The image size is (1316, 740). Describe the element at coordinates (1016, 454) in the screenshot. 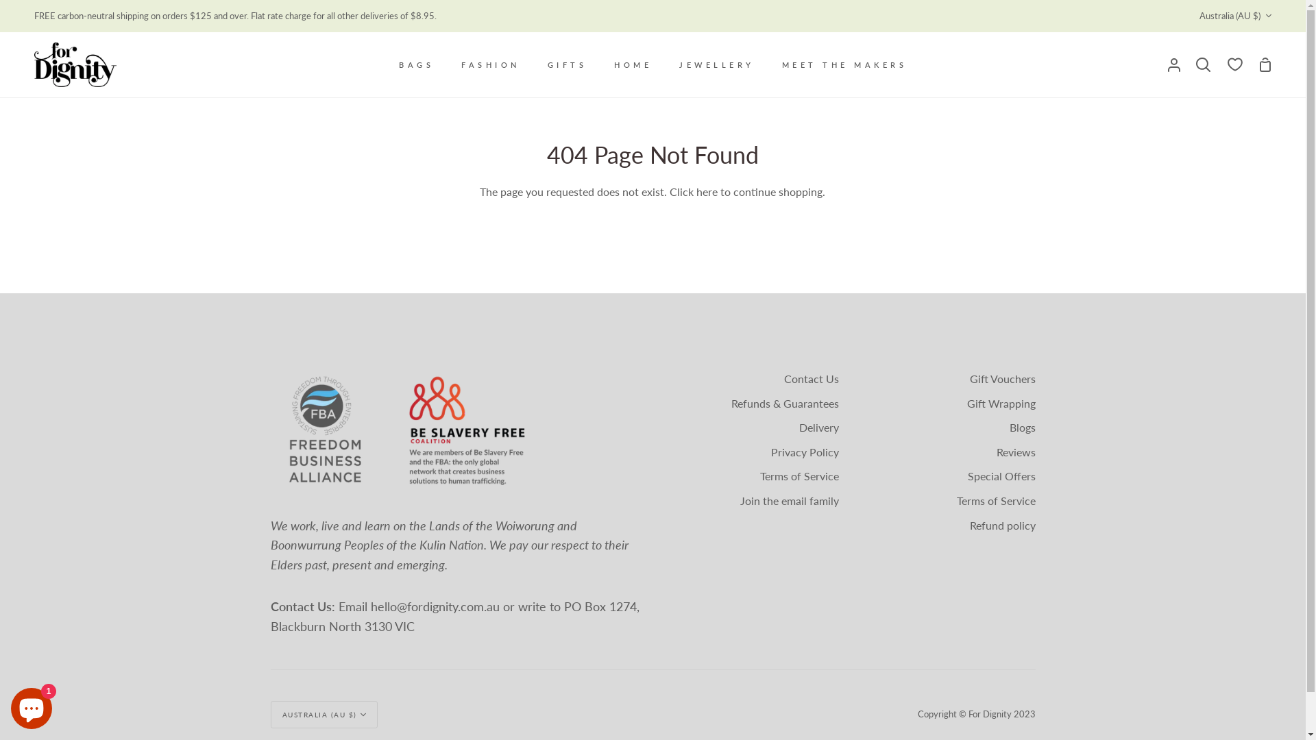

I see `Reviews` at that location.